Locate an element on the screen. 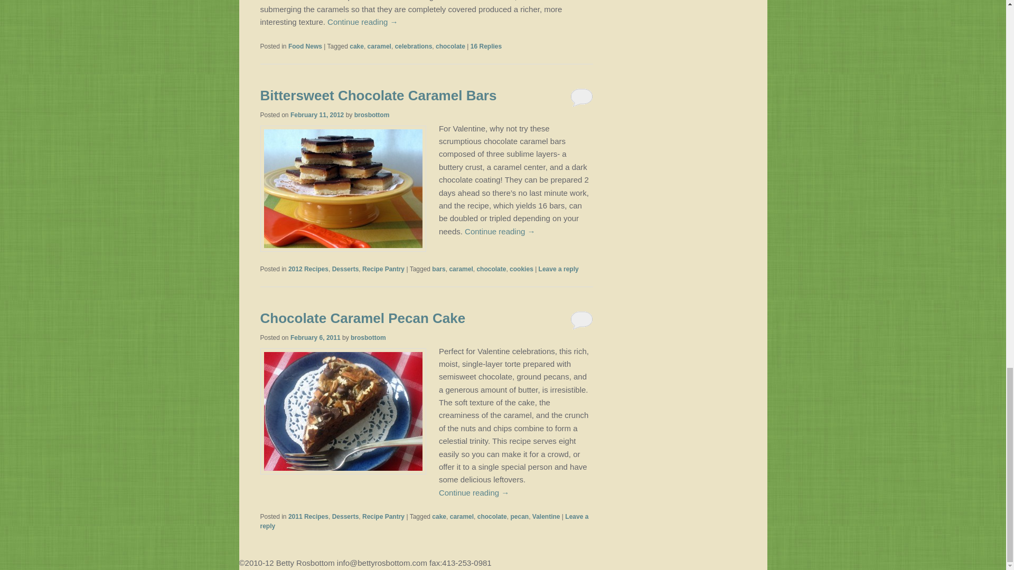 Image resolution: width=1014 pixels, height=570 pixels. caramel is located at coordinates (379, 46).